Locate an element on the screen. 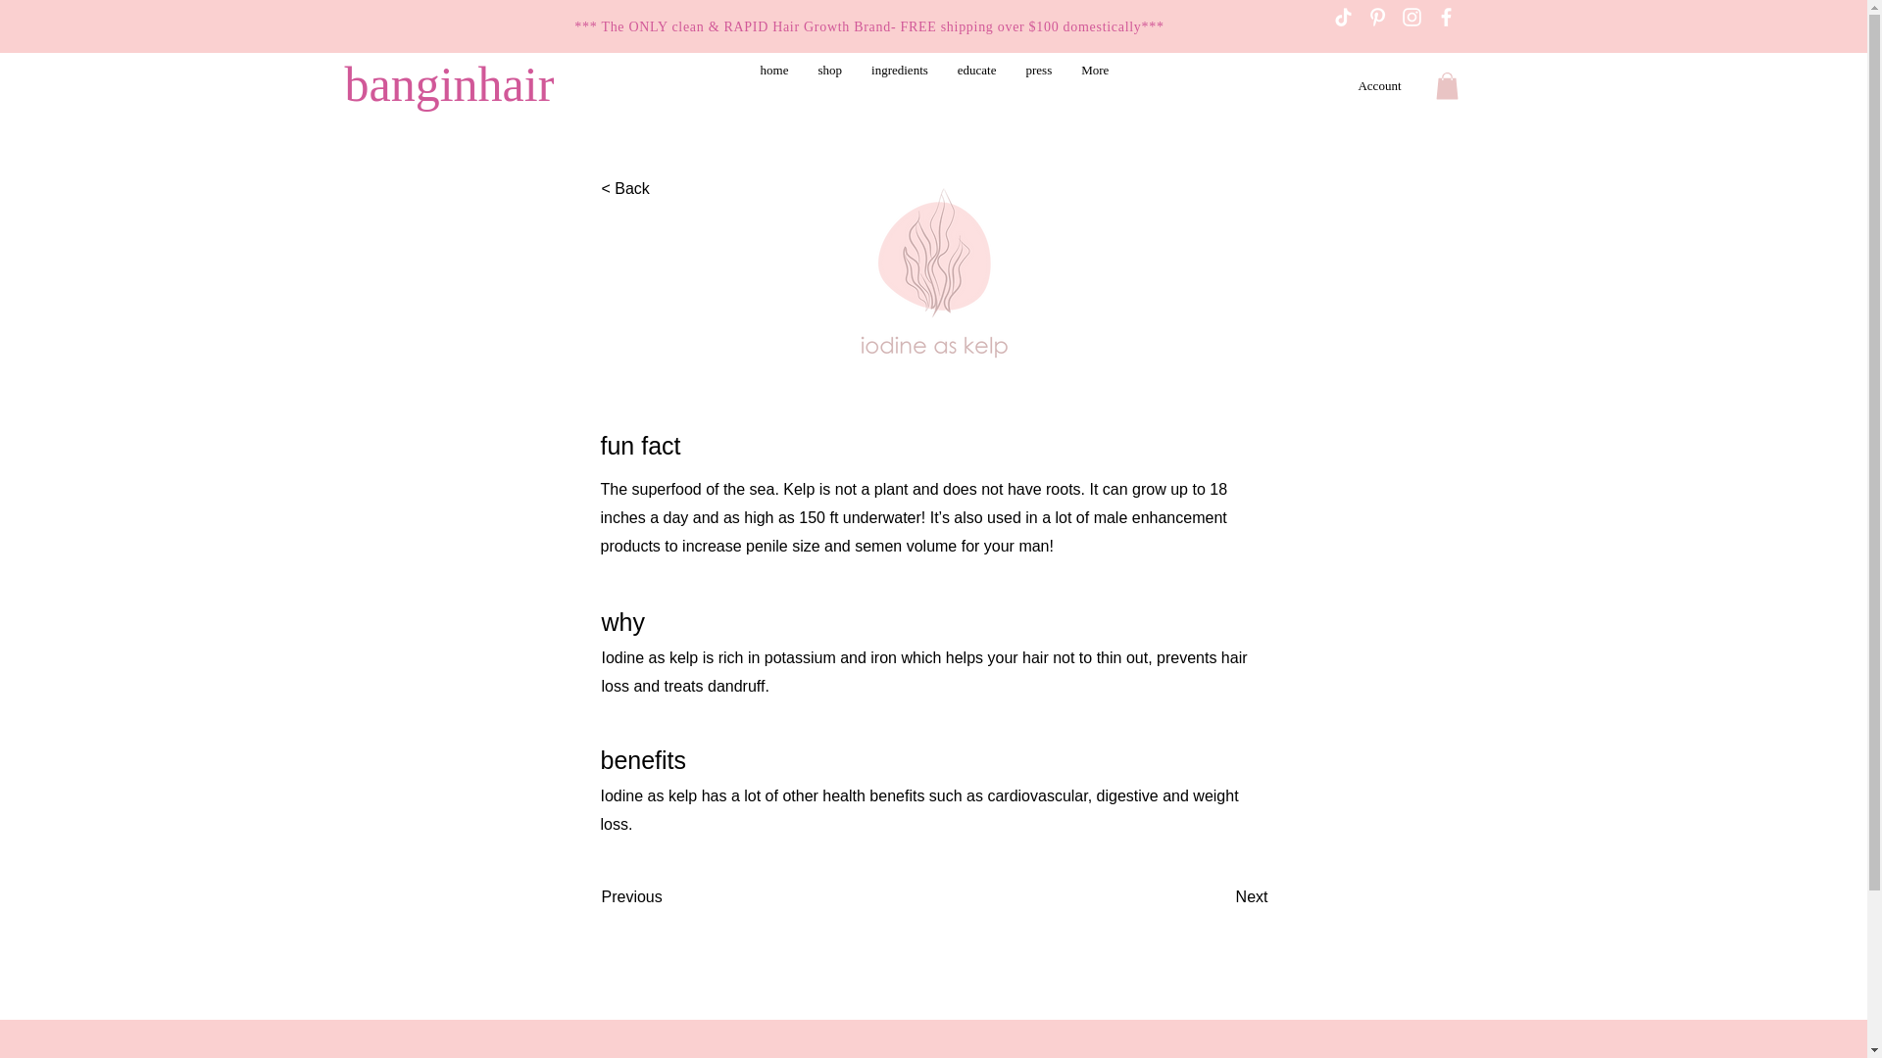  Account is located at coordinates (1378, 86).